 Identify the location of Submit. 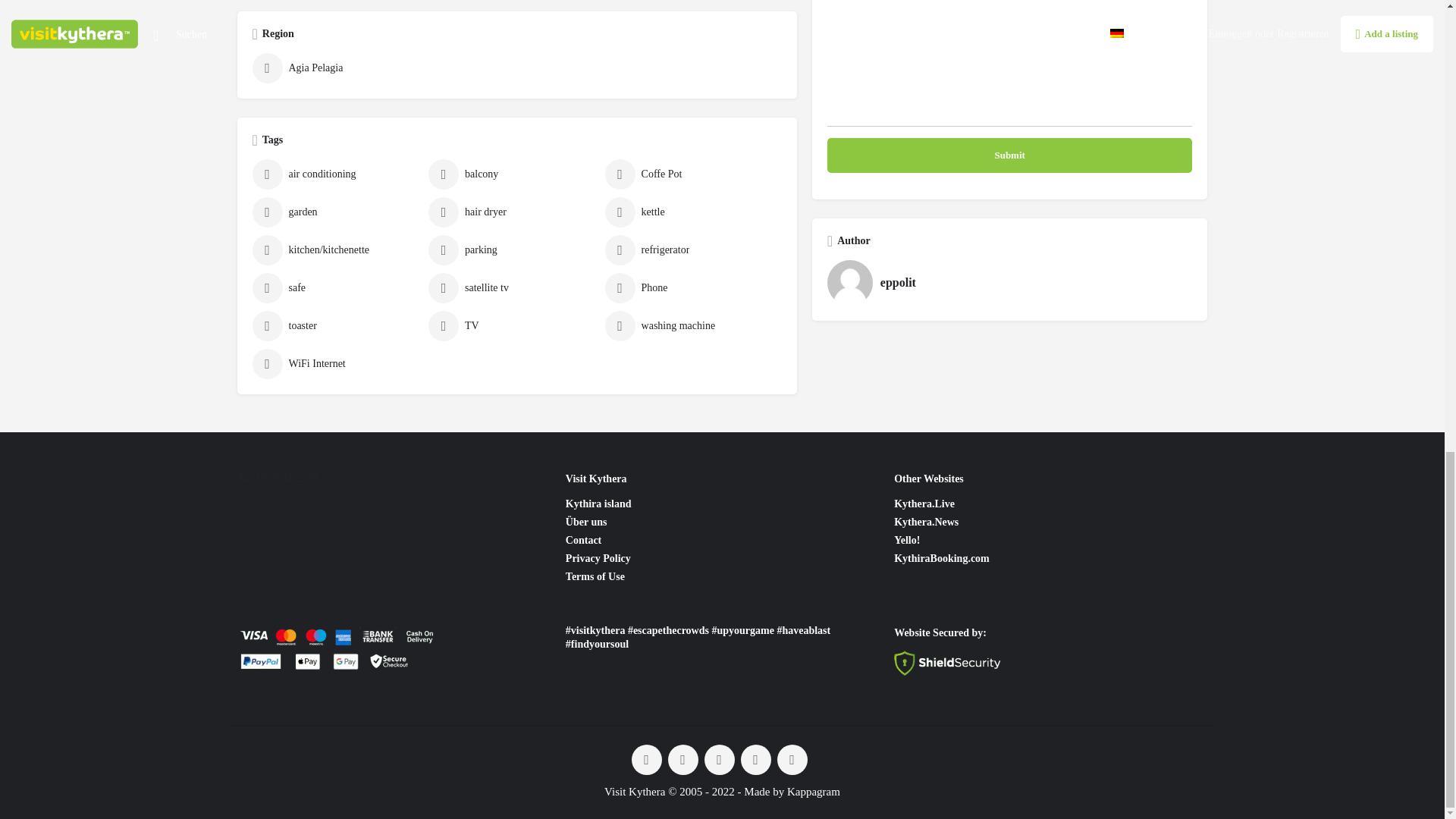
(1009, 155).